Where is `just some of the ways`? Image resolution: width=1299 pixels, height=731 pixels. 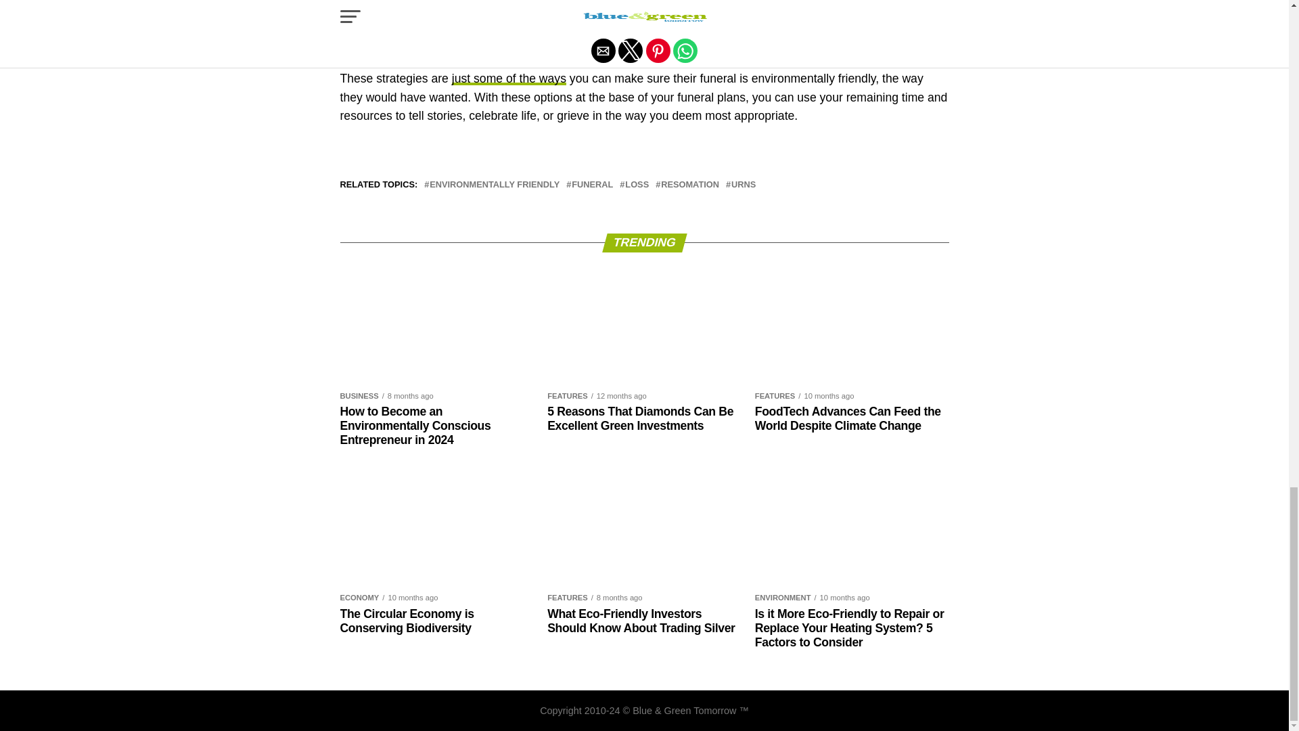
just some of the ways is located at coordinates (509, 79).